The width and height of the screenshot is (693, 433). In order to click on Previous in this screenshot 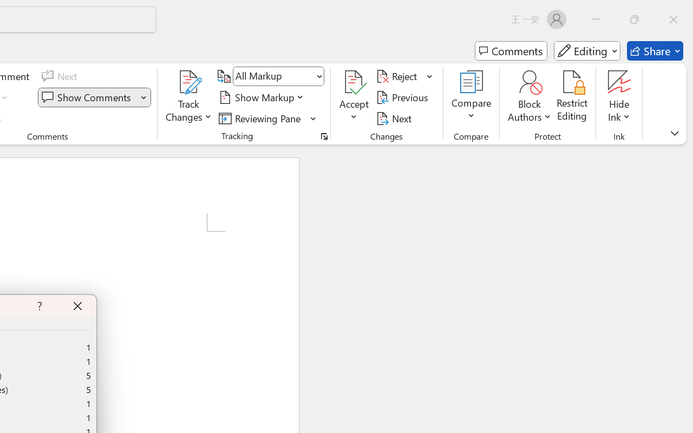, I will do `click(404, 97)`.